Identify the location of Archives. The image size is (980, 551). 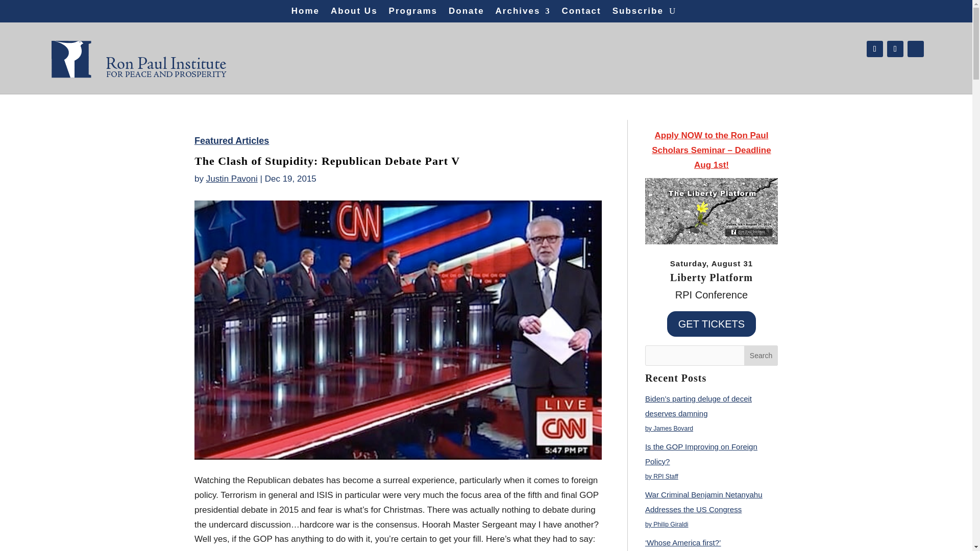
(523, 13).